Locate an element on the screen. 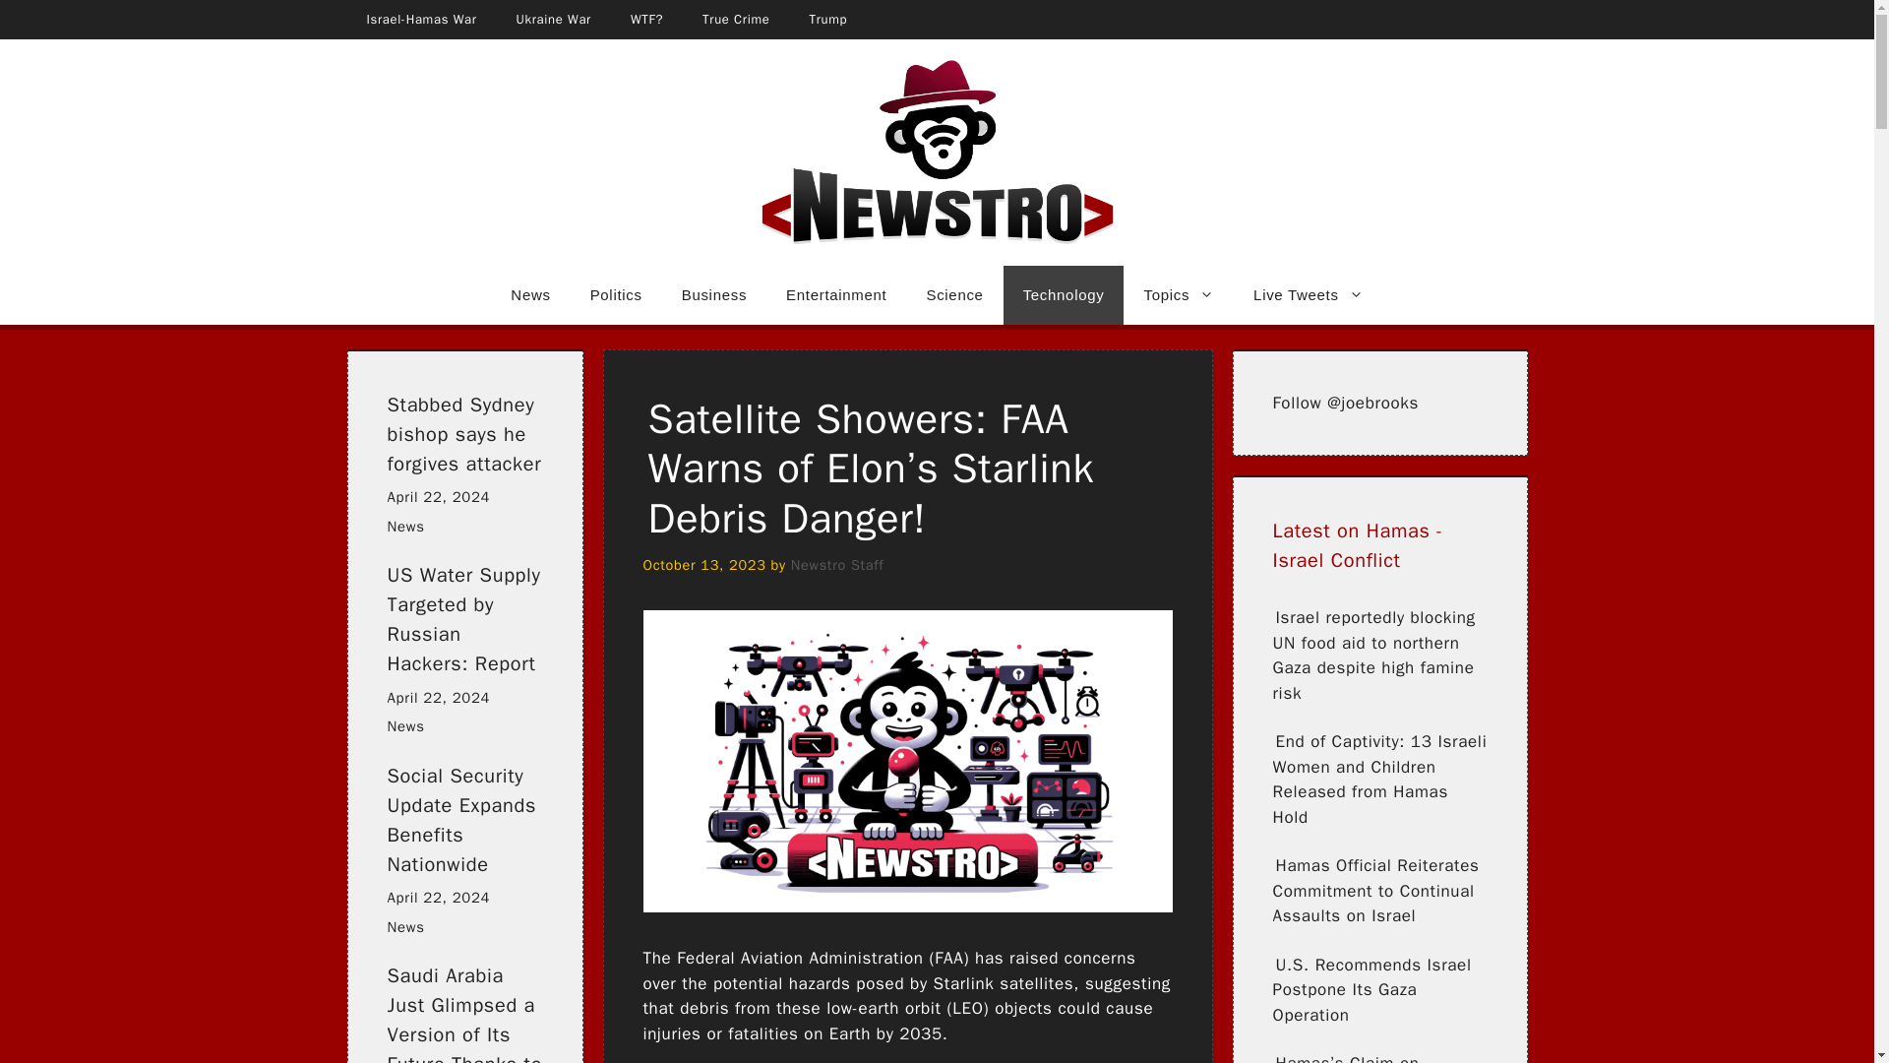 This screenshot has height=1063, width=1889. News is located at coordinates (530, 295).